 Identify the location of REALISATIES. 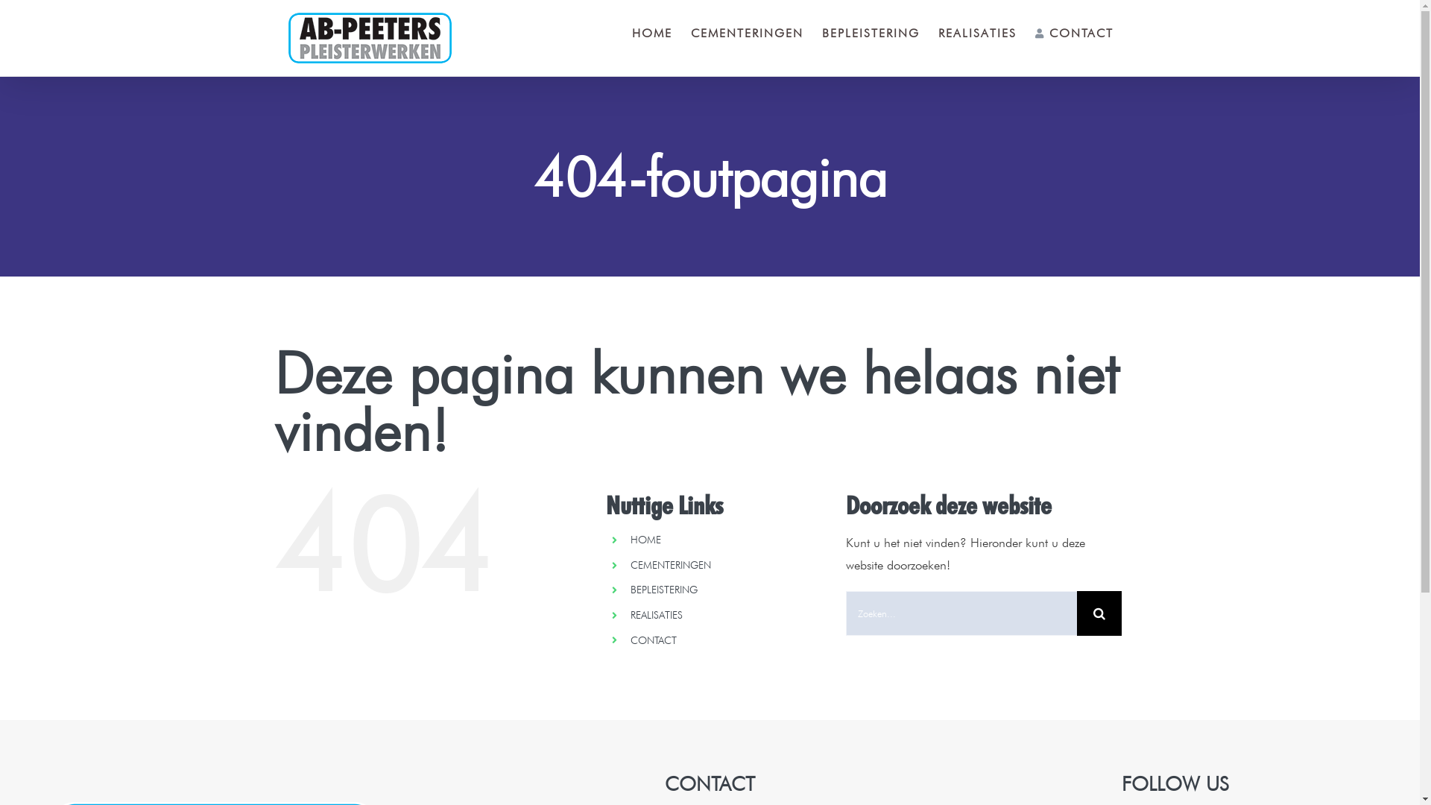
(978, 34).